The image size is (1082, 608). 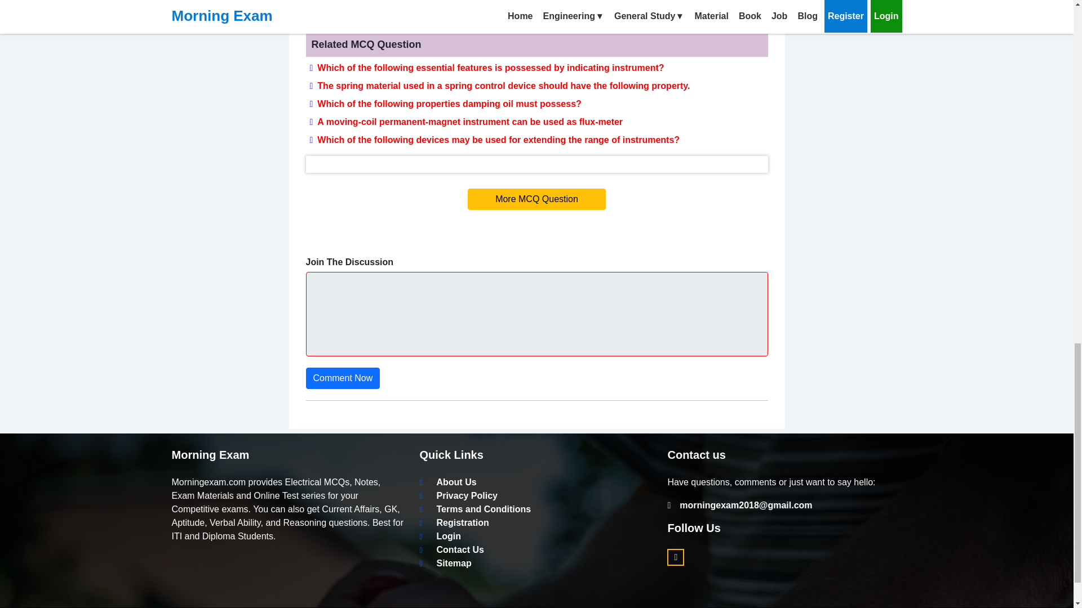 What do you see at coordinates (536, 199) in the screenshot?
I see `More MCQ Question` at bounding box center [536, 199].